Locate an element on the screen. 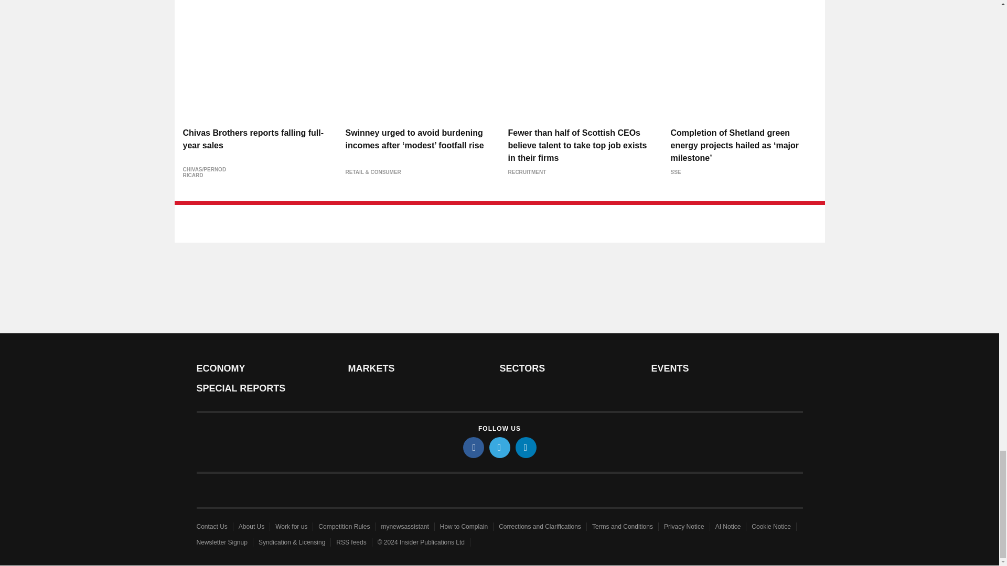 This screenshot has width=1007, height=566. facebook is located at coordinates (473, 447).